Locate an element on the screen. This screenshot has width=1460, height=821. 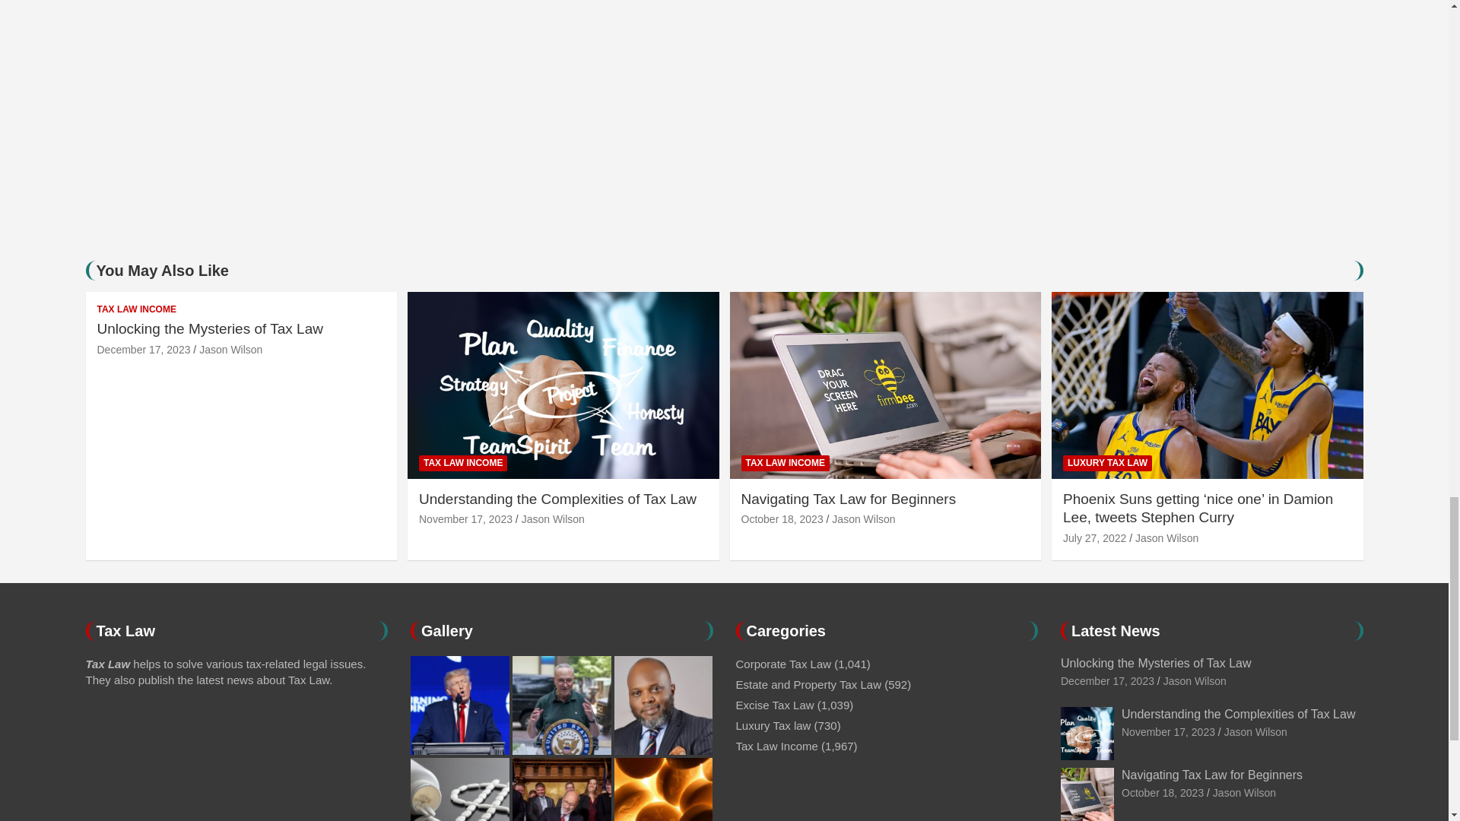
Navigating Tax Law for Beginners is located at coordinates (782, 519).